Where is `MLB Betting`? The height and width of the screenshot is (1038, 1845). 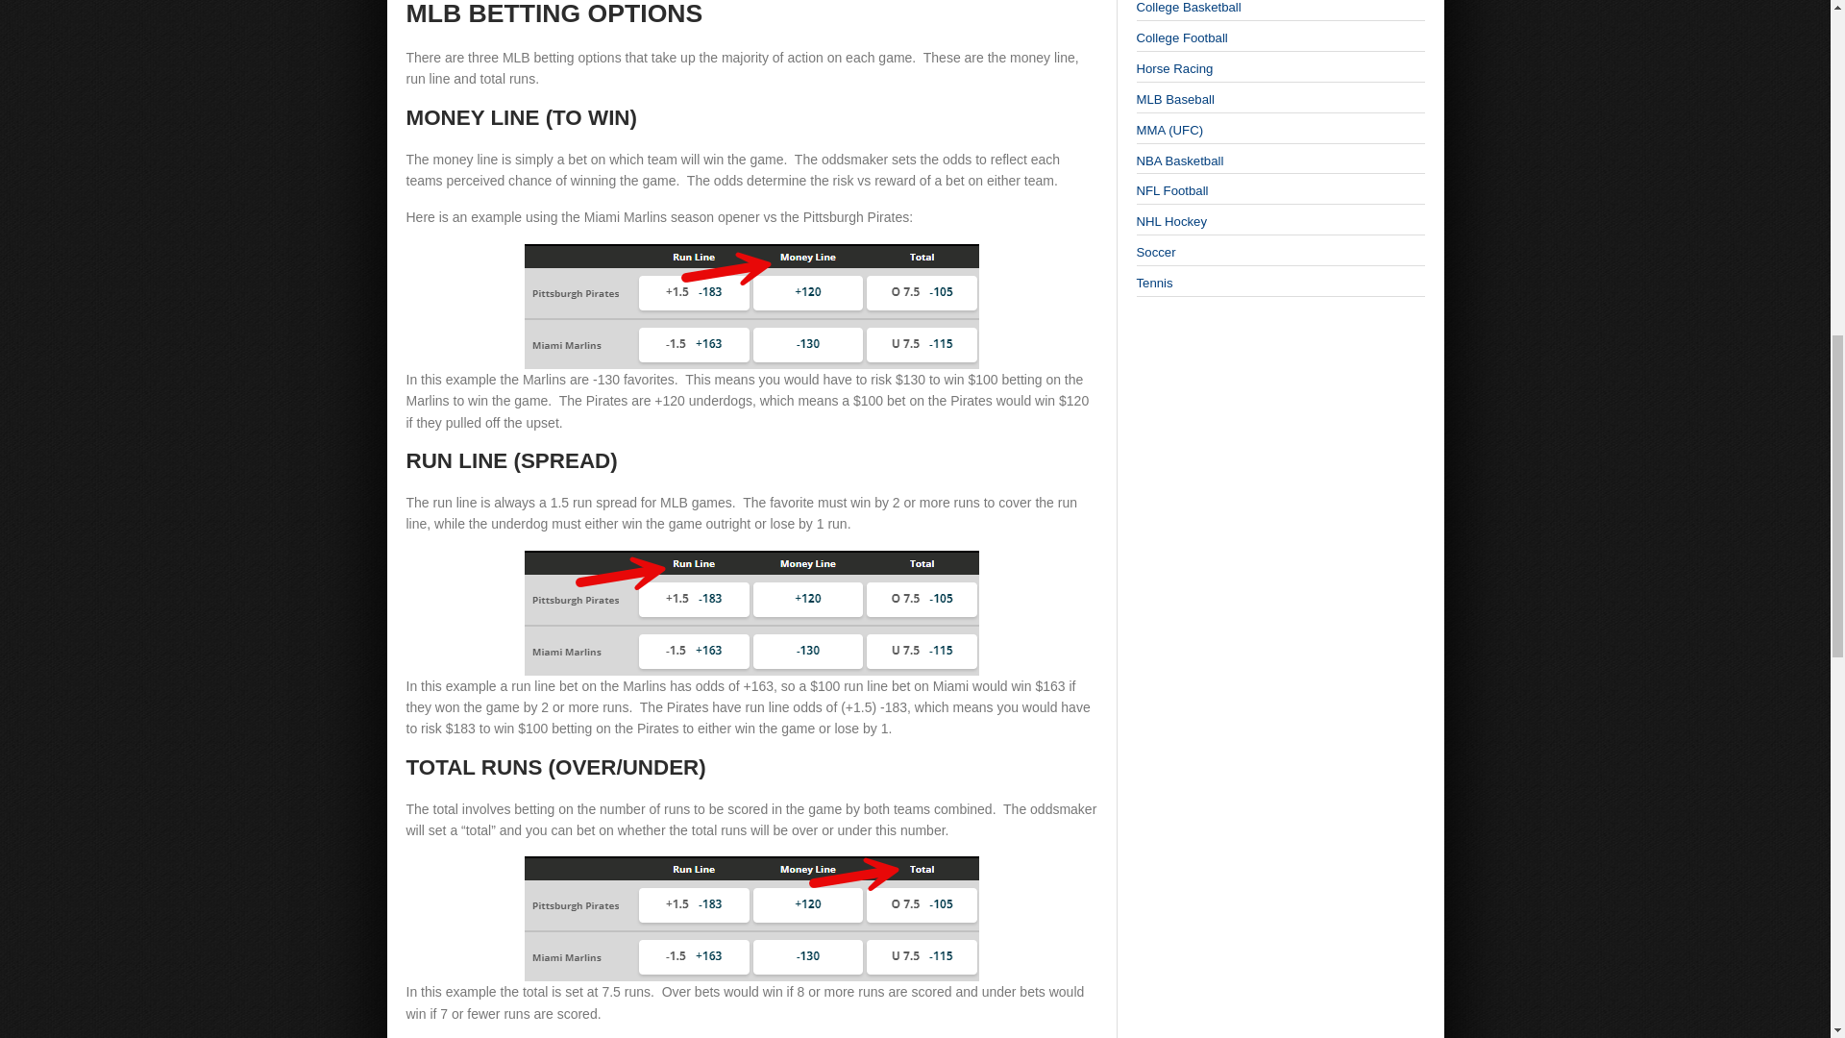
MLB Betting is located at coordinates (1174, 100).